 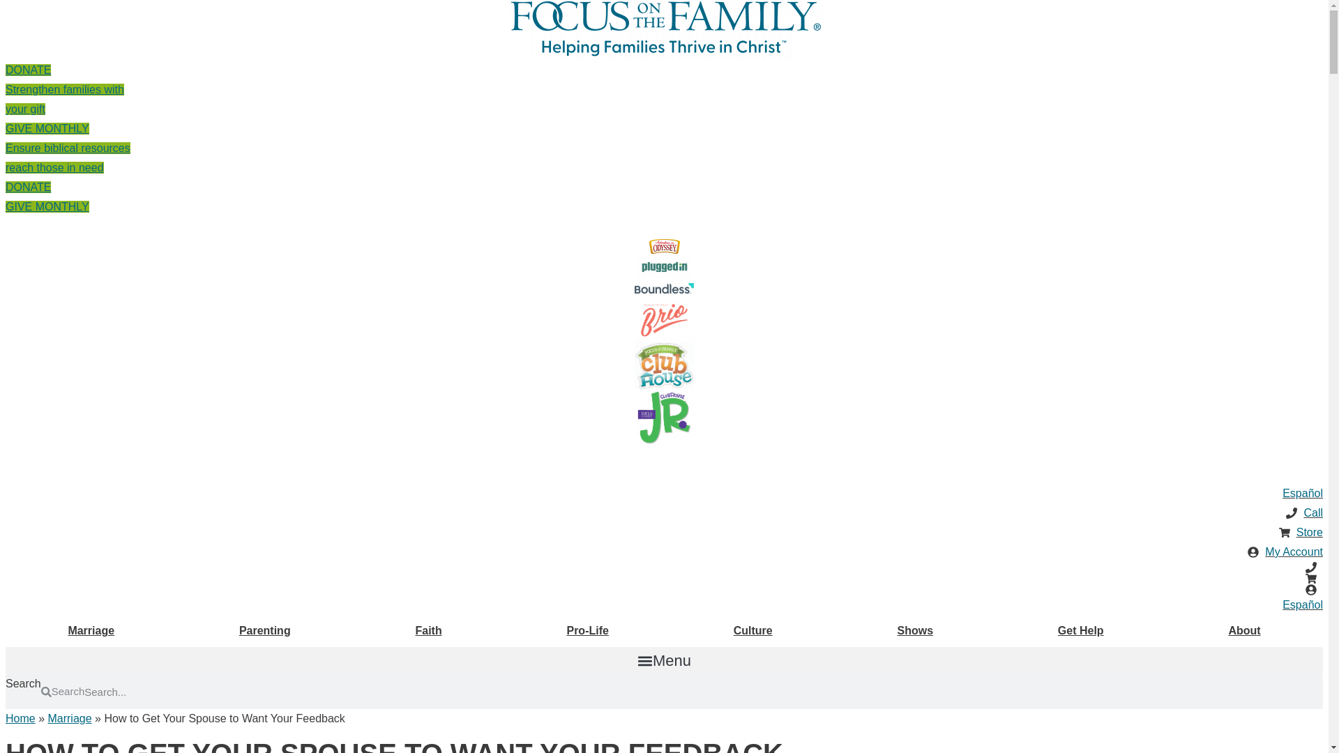 I want to click on Adventures in Odyssey, so click(x=663, y=246).